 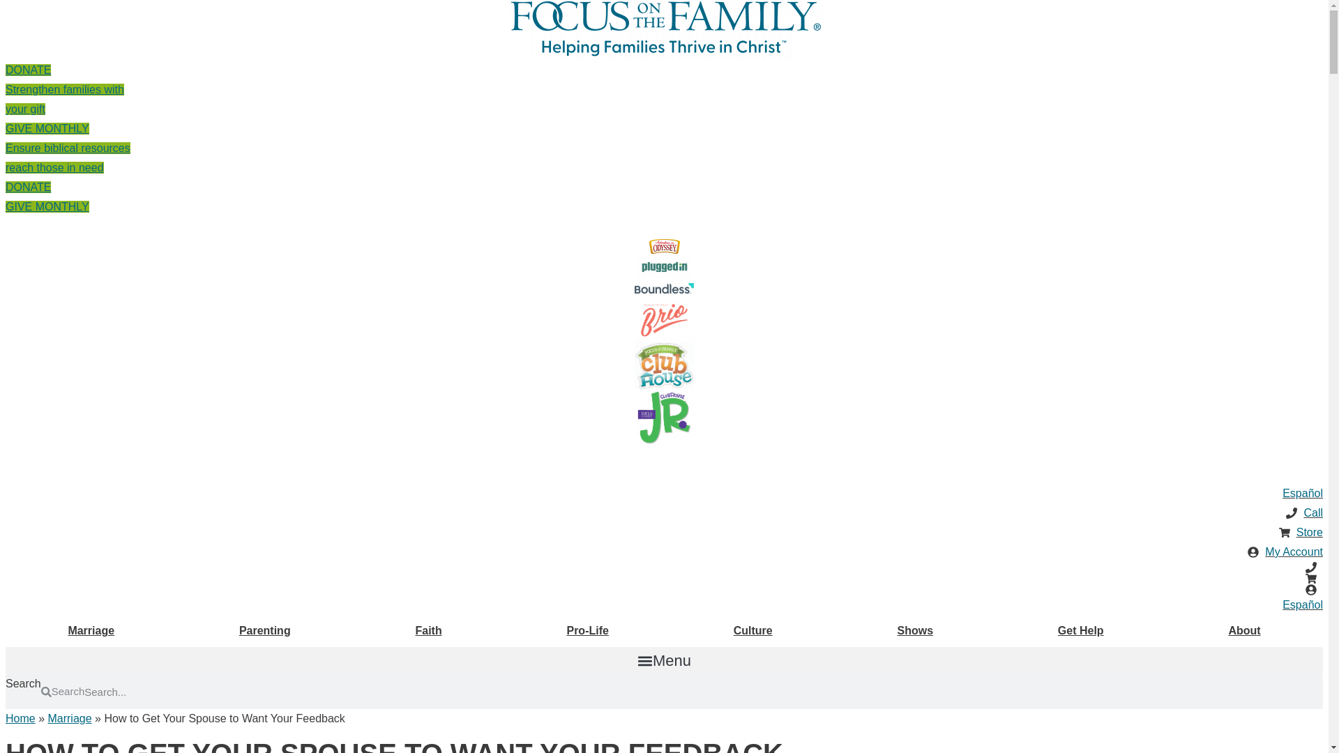 I want to click on Adventures in Odyssey, so click(x=663, y=246).